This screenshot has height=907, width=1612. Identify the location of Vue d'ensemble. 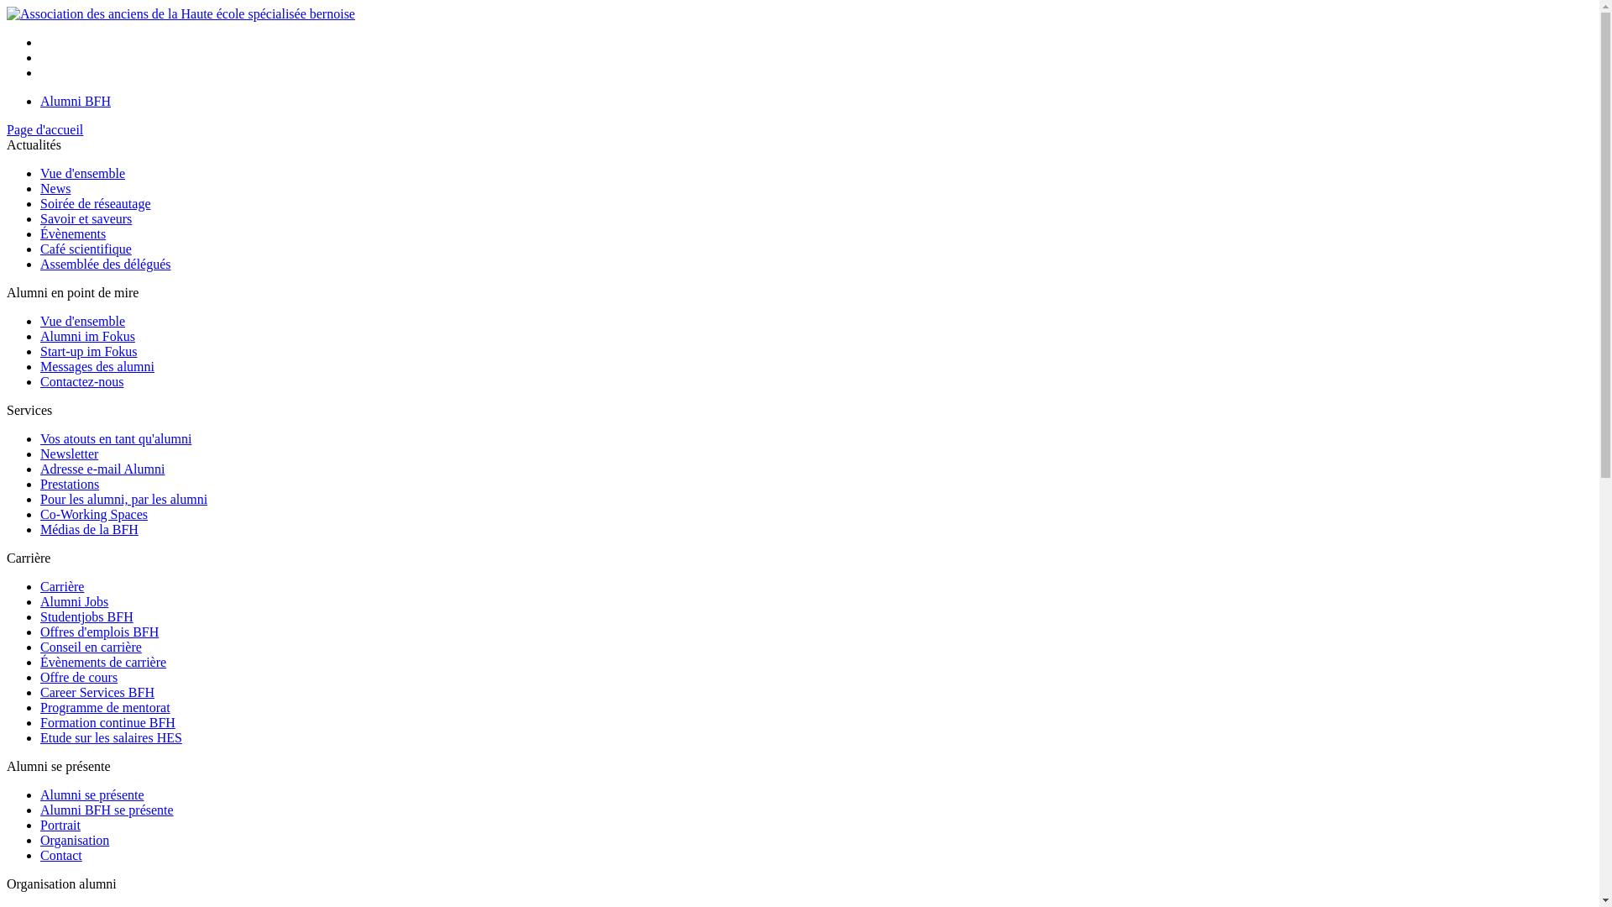
(82, 321).